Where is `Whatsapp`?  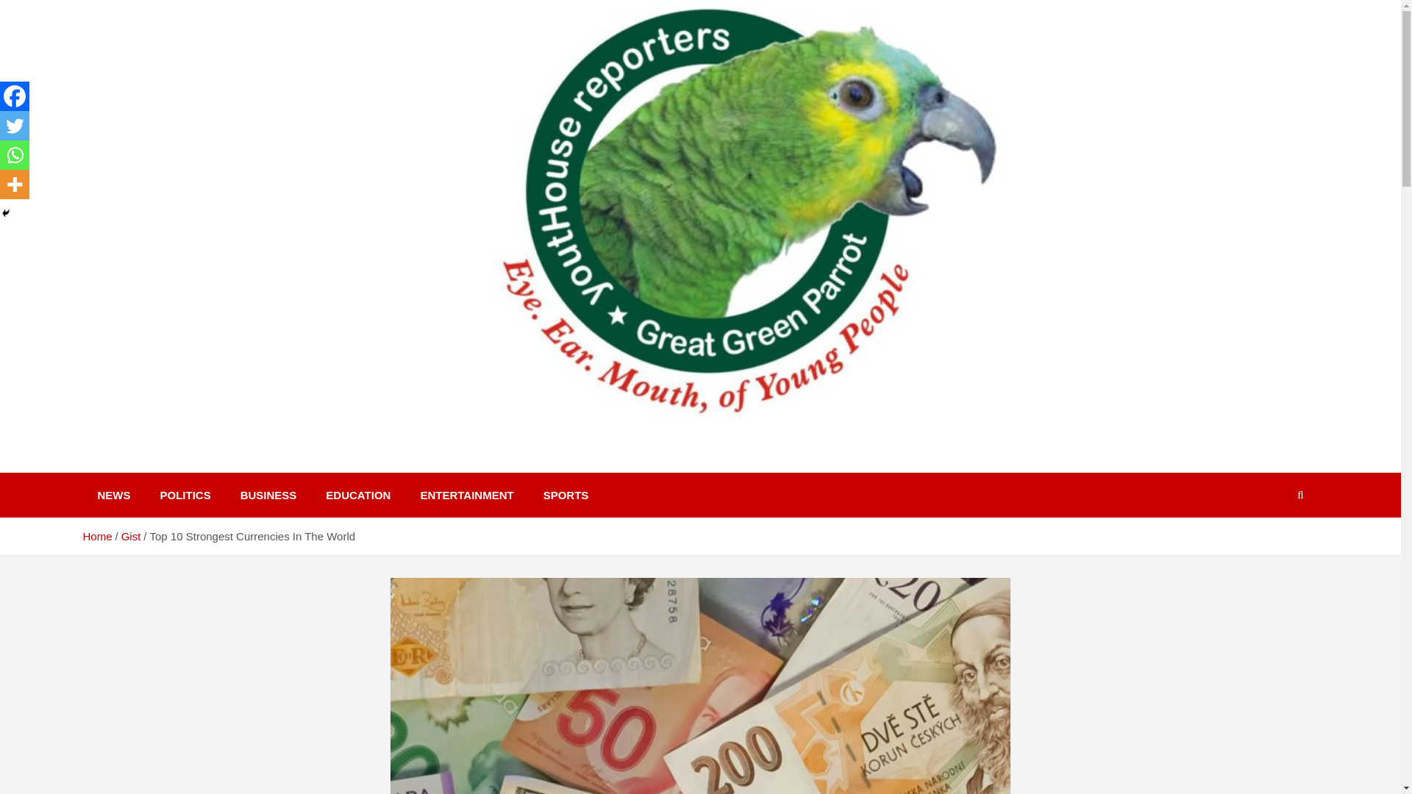
Whatsapp is located at coordinates (15, 155).